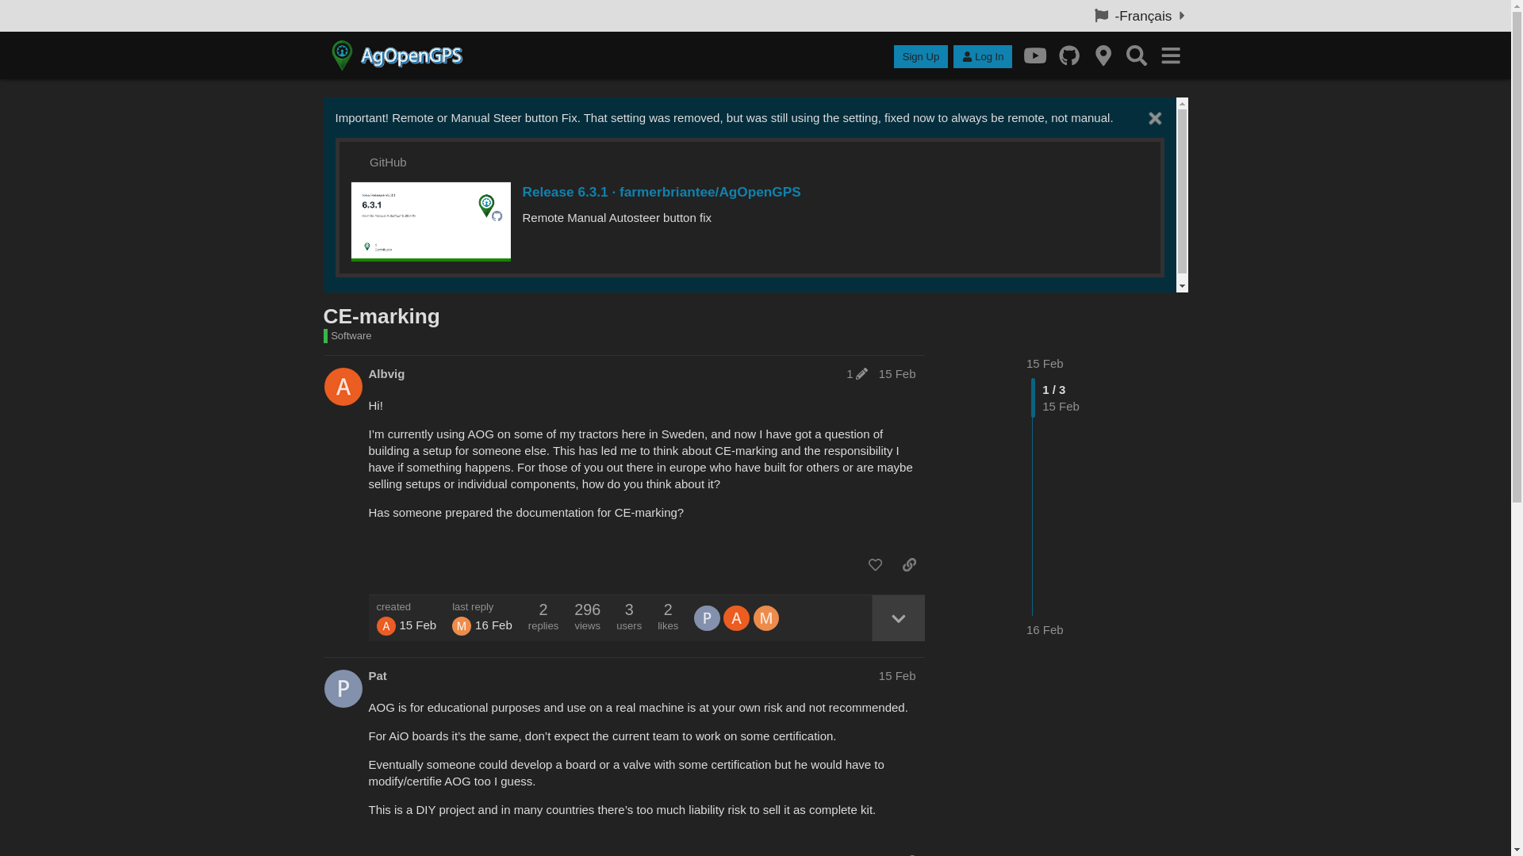 This screenshot has height=856, width=1523. What do you see at coordinates (1045, 629) in the screenshot?
I see `16 Feb` at bounding box center [1045, 629].